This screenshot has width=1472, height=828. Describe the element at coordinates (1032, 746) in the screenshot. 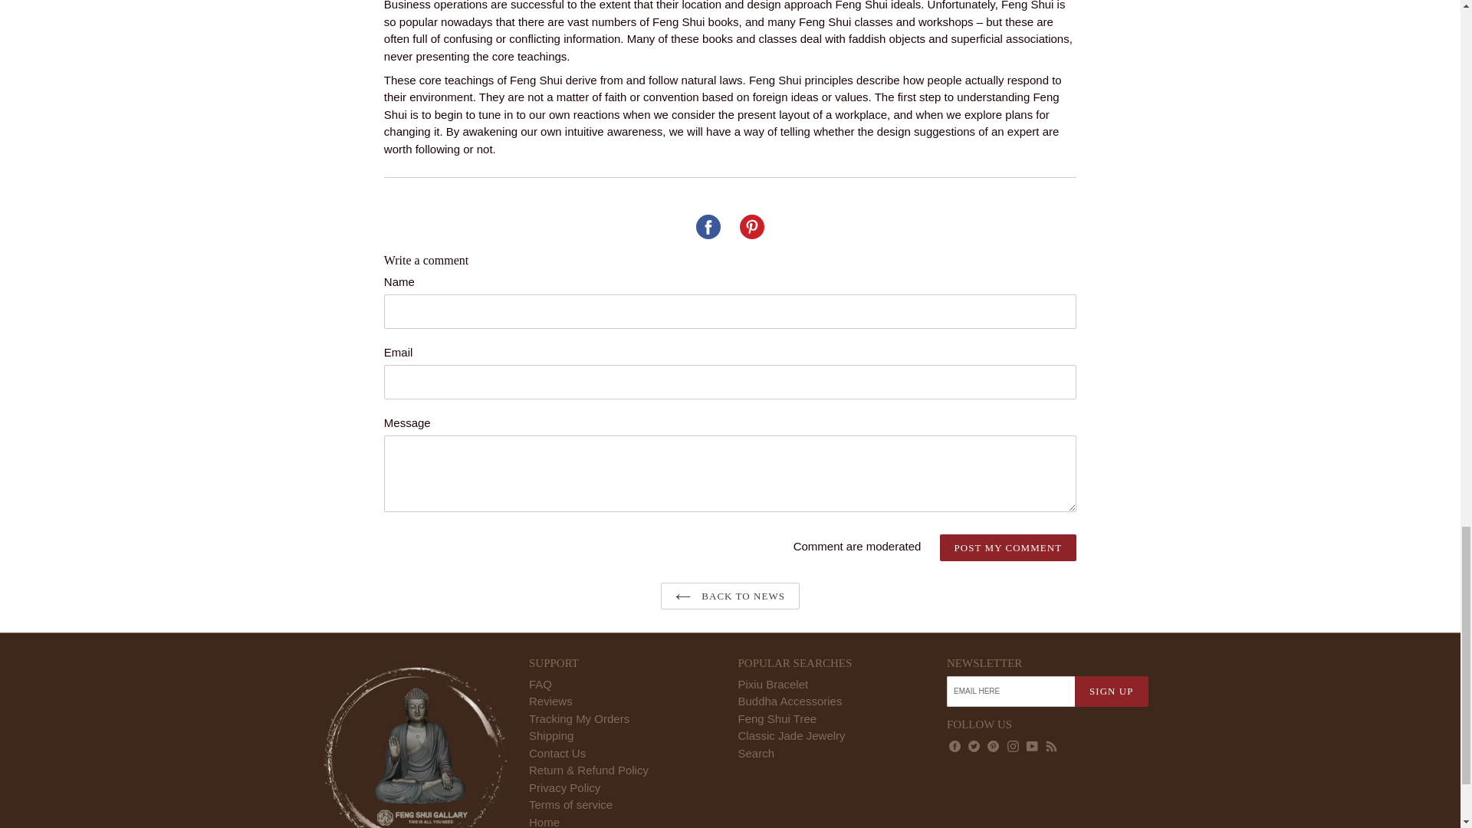

I see `FengshuiGallary on YouTube` at that location.